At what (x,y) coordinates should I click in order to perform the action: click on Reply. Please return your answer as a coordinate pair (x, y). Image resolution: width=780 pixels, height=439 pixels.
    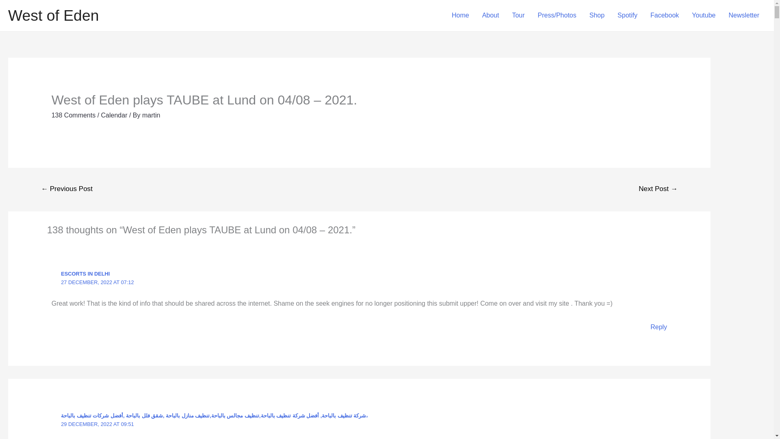
    Looking at the image, I should click on (659, 327).